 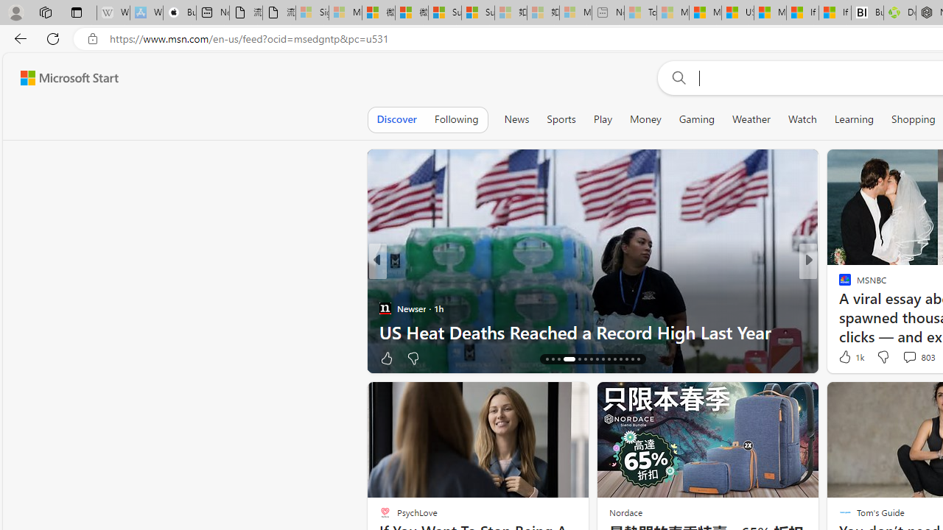 What do you see at coordinates (846, 358) in the screenshot?
I see `55 Like` at bounding box center [846, 358].